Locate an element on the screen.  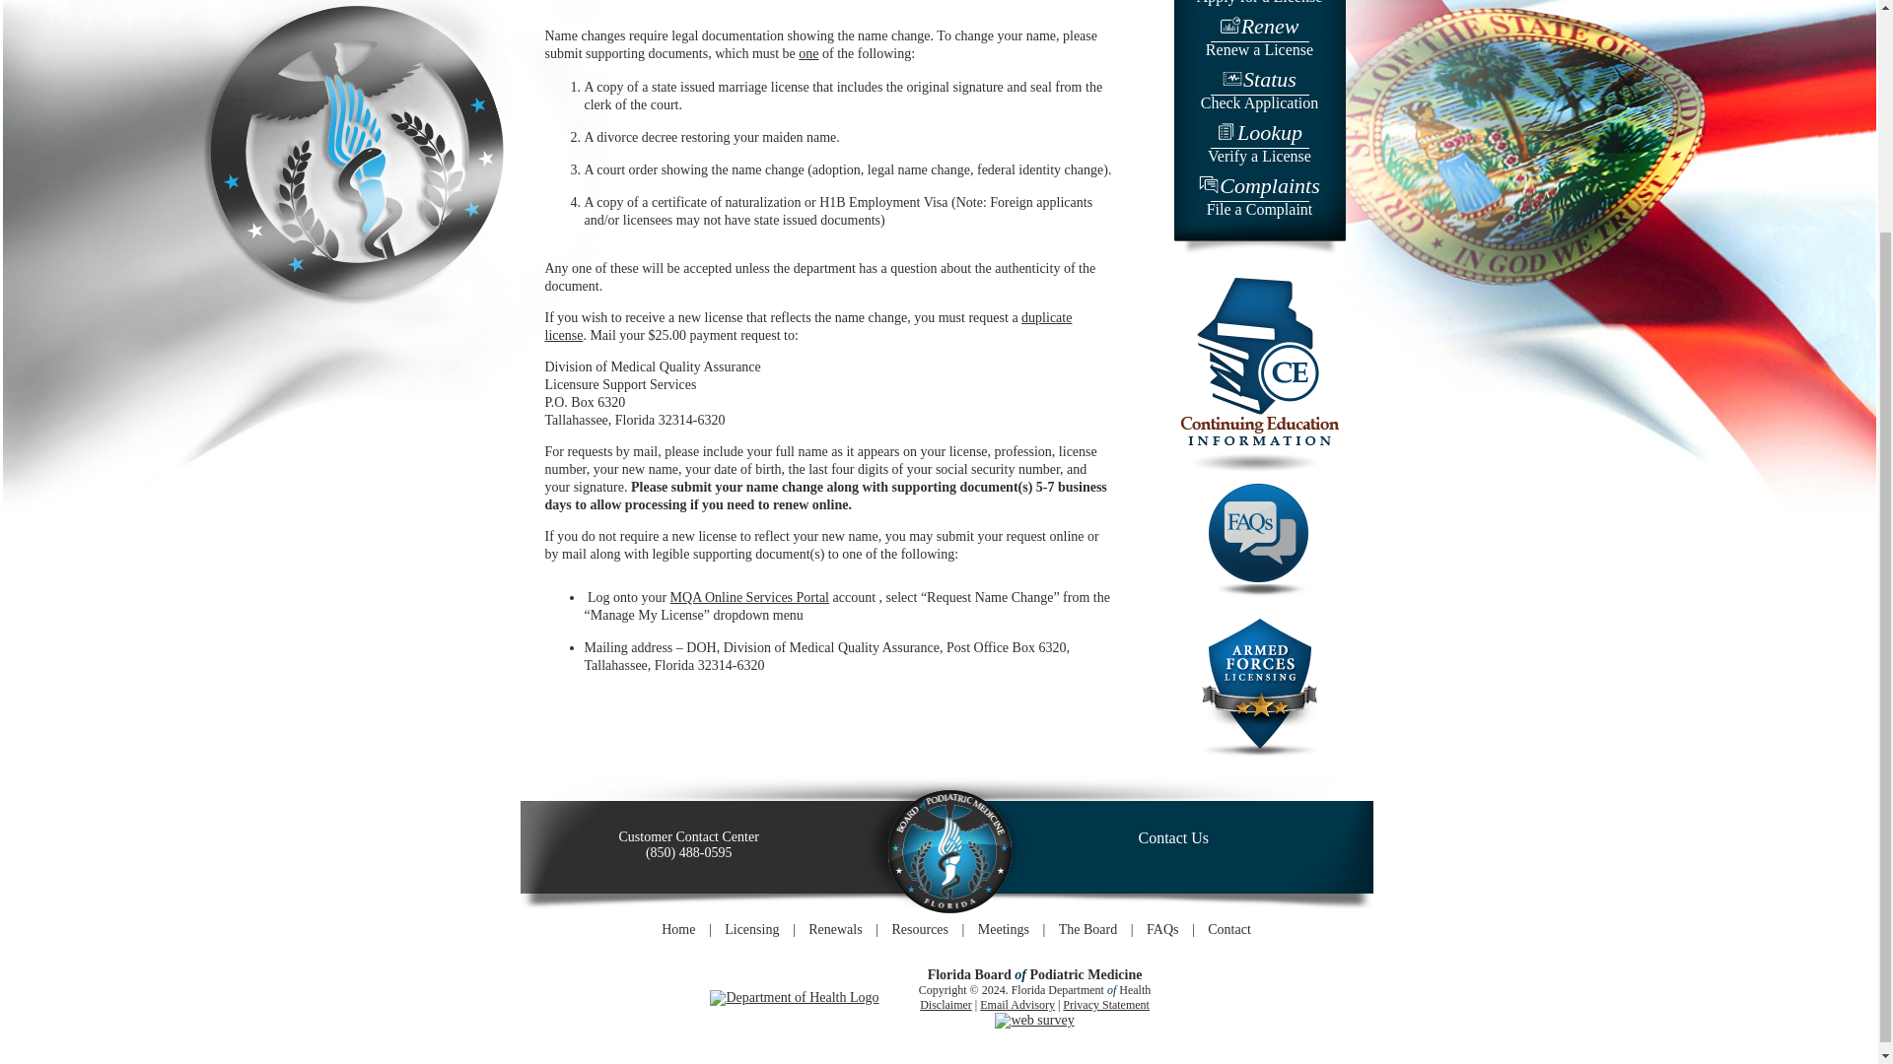
Licensing is located at coordinates (919, 930).